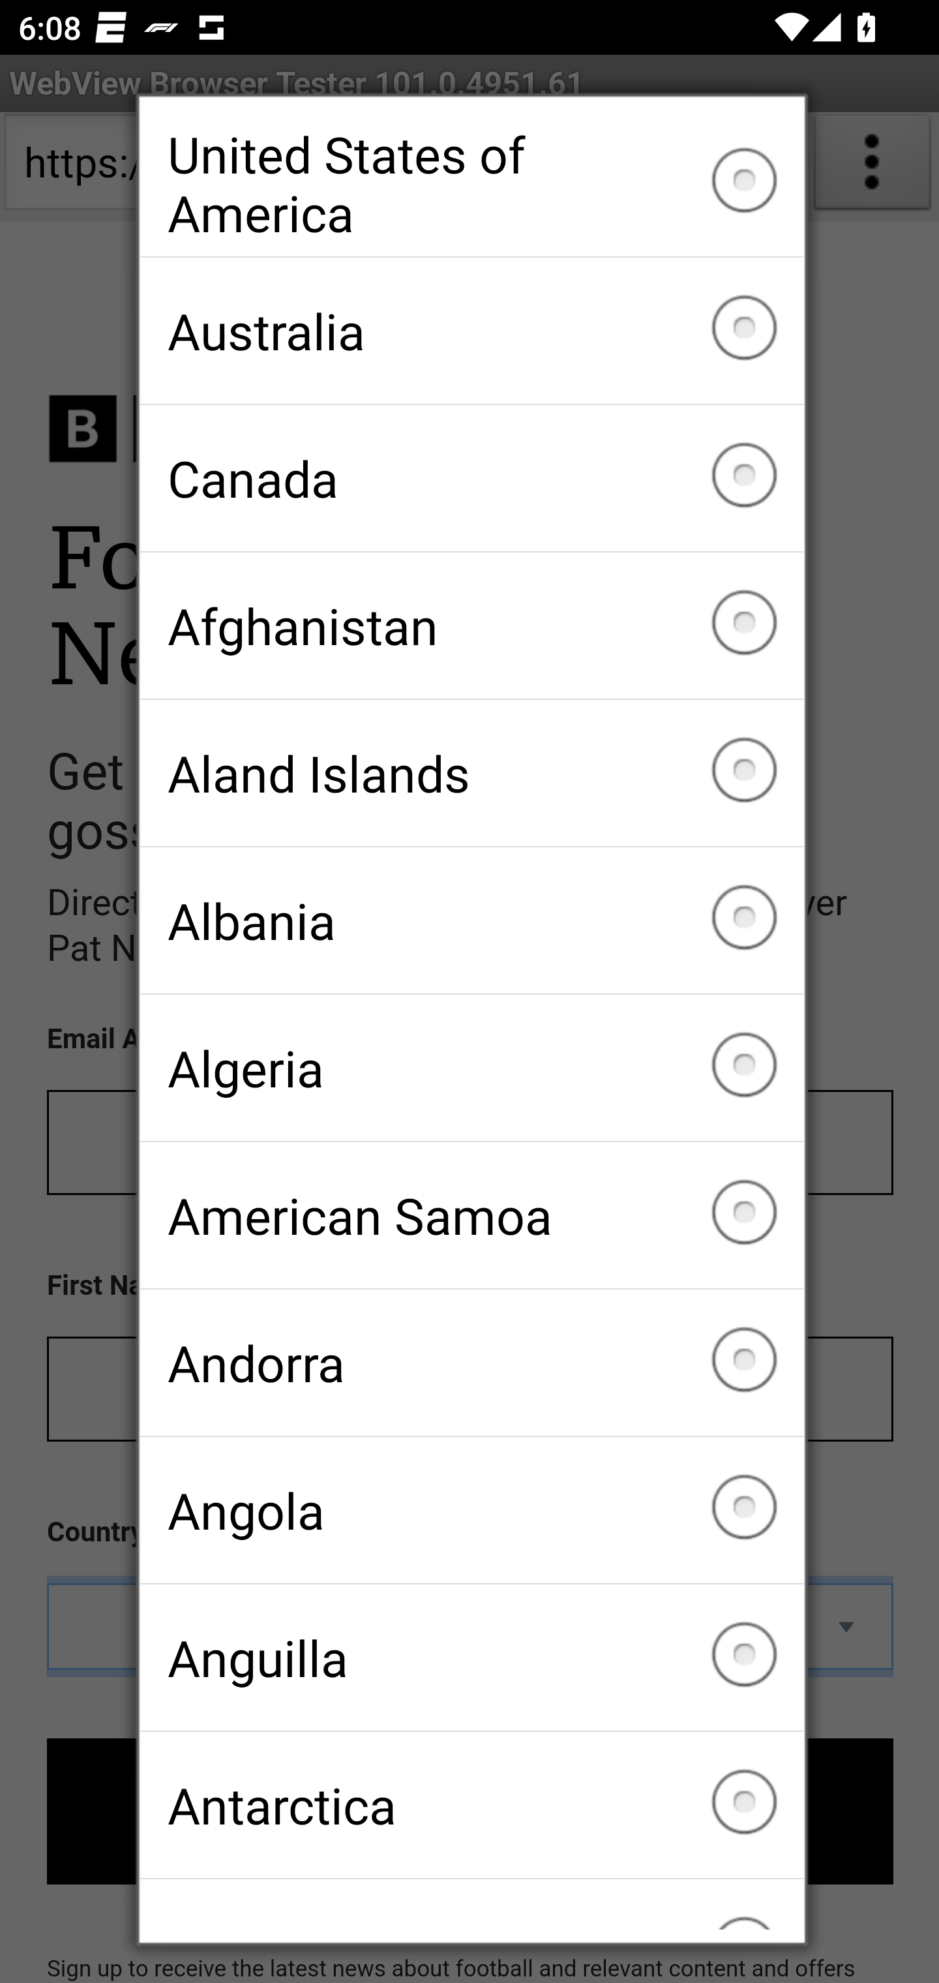 The width and height of the screenshot is (939, 1983). I want to click on Antarctica, so click(471, 1804).